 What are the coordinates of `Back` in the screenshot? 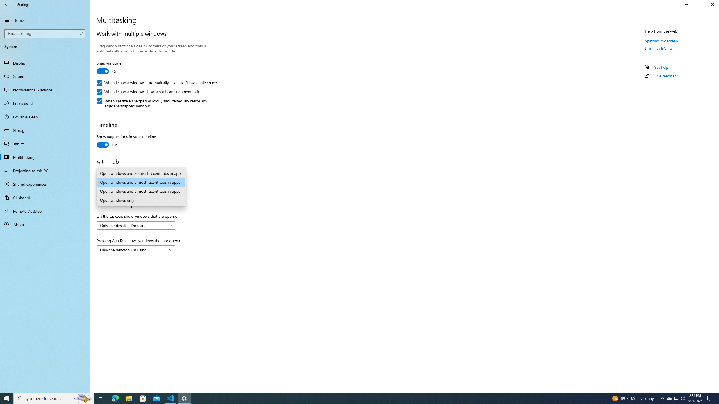 It's located at (7, 4).